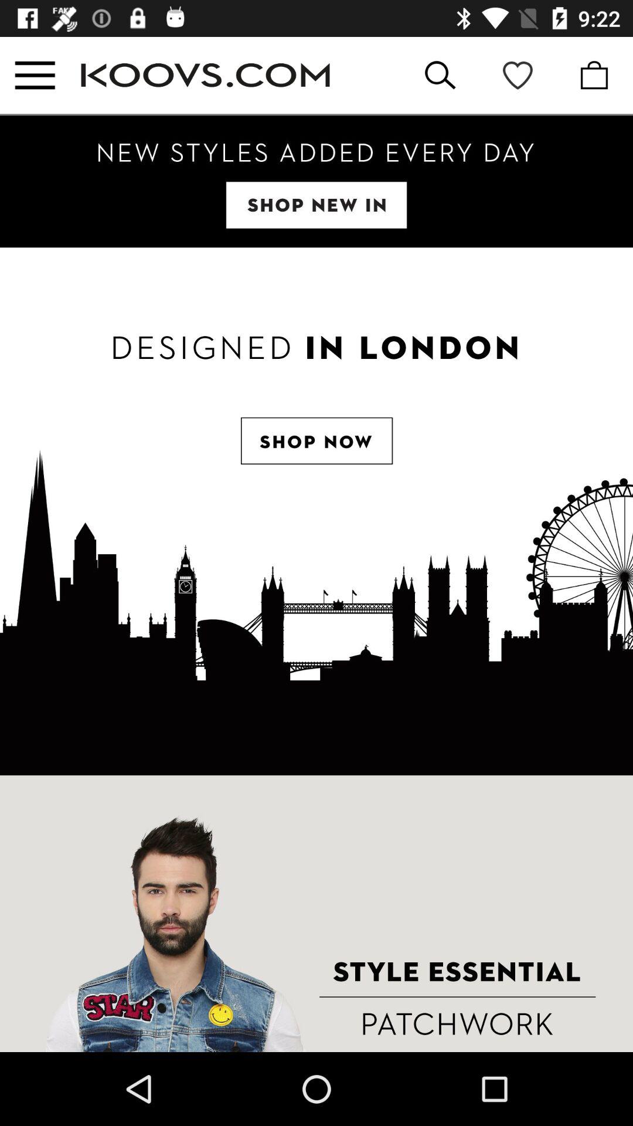 The image size is (633, 1126). I want to click on view items, so click(316, 182).